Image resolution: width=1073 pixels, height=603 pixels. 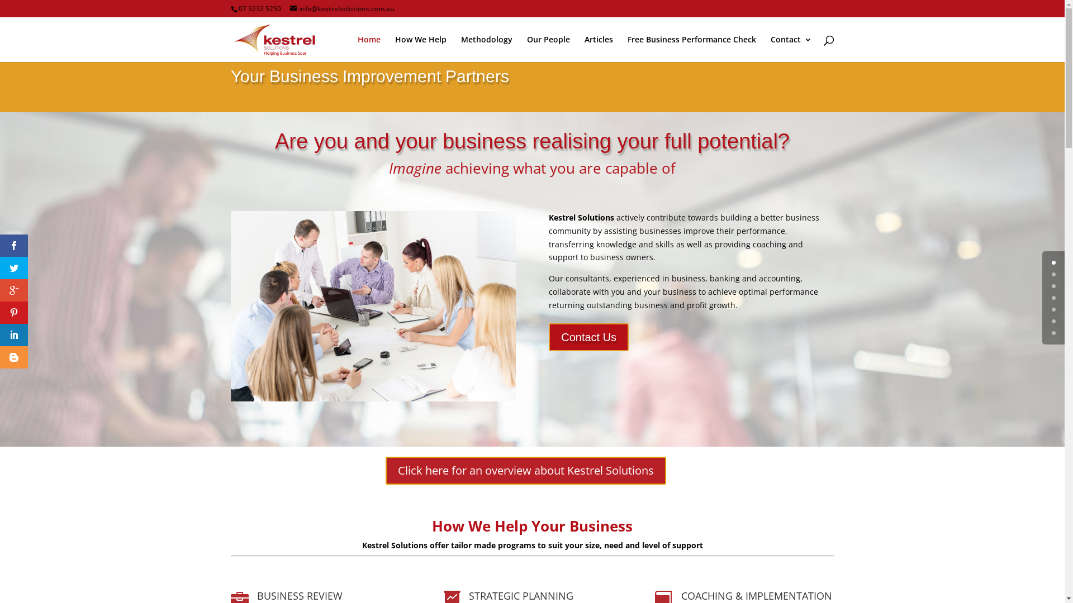 I want to click on Contact Us, so click(x=589, y=337).